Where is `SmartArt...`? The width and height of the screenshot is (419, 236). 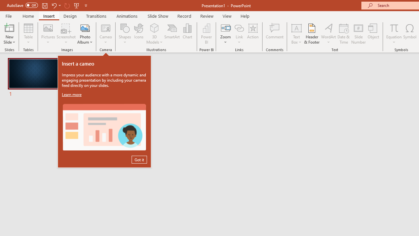 SmartArt... is located at coordinates (172, 33).